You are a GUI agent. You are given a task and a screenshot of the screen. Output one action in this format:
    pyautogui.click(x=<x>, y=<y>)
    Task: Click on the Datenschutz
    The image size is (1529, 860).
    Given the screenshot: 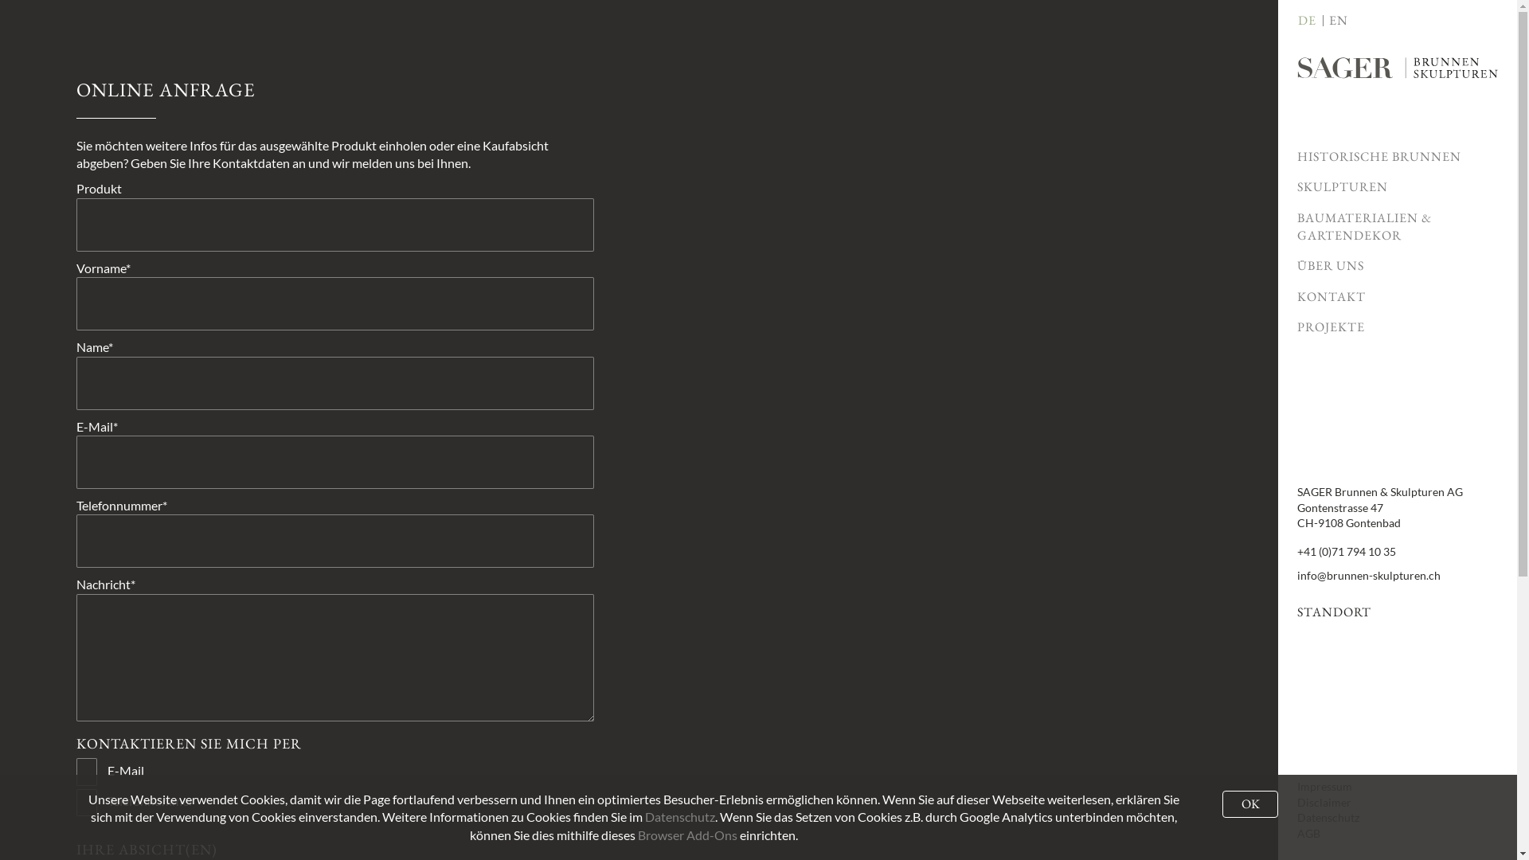 What is the action you would take?
    pyautogui.click(x=1328, y=817)
    